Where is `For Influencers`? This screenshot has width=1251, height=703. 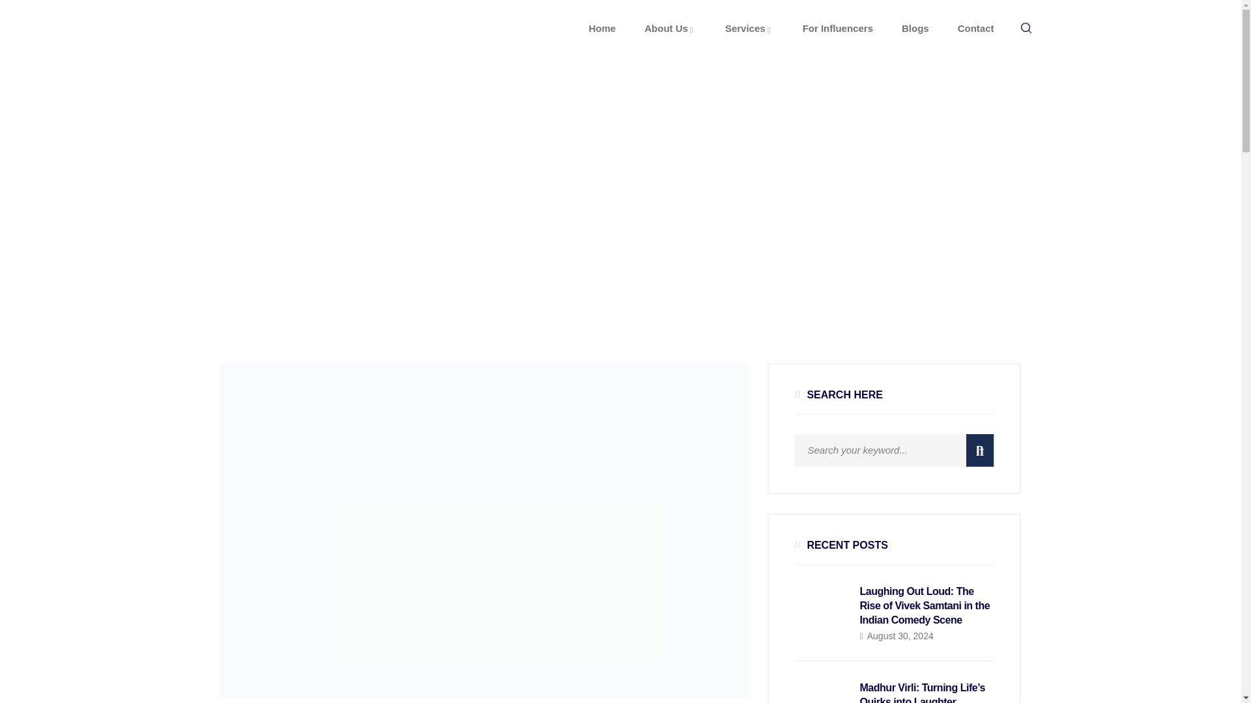
For Influencers is located at coordinates (838, 29).